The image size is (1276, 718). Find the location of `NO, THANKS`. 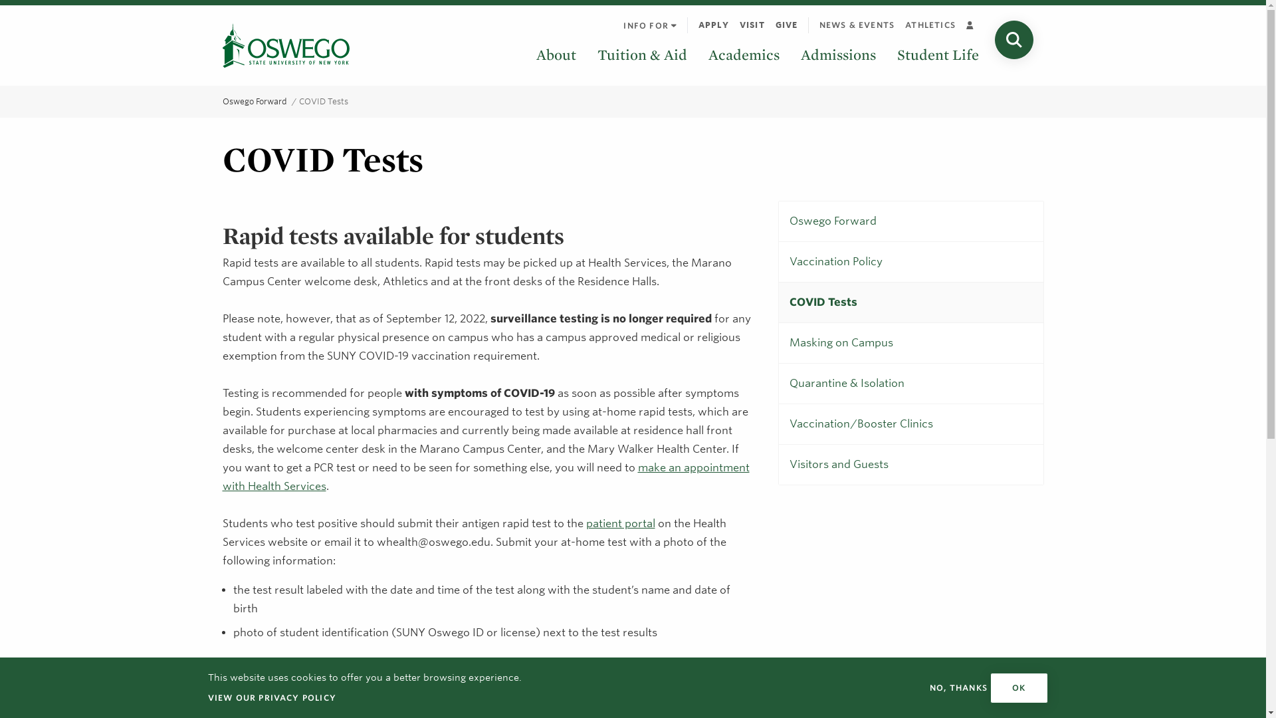

NO, THANKS is located at coordinates (958, 687).